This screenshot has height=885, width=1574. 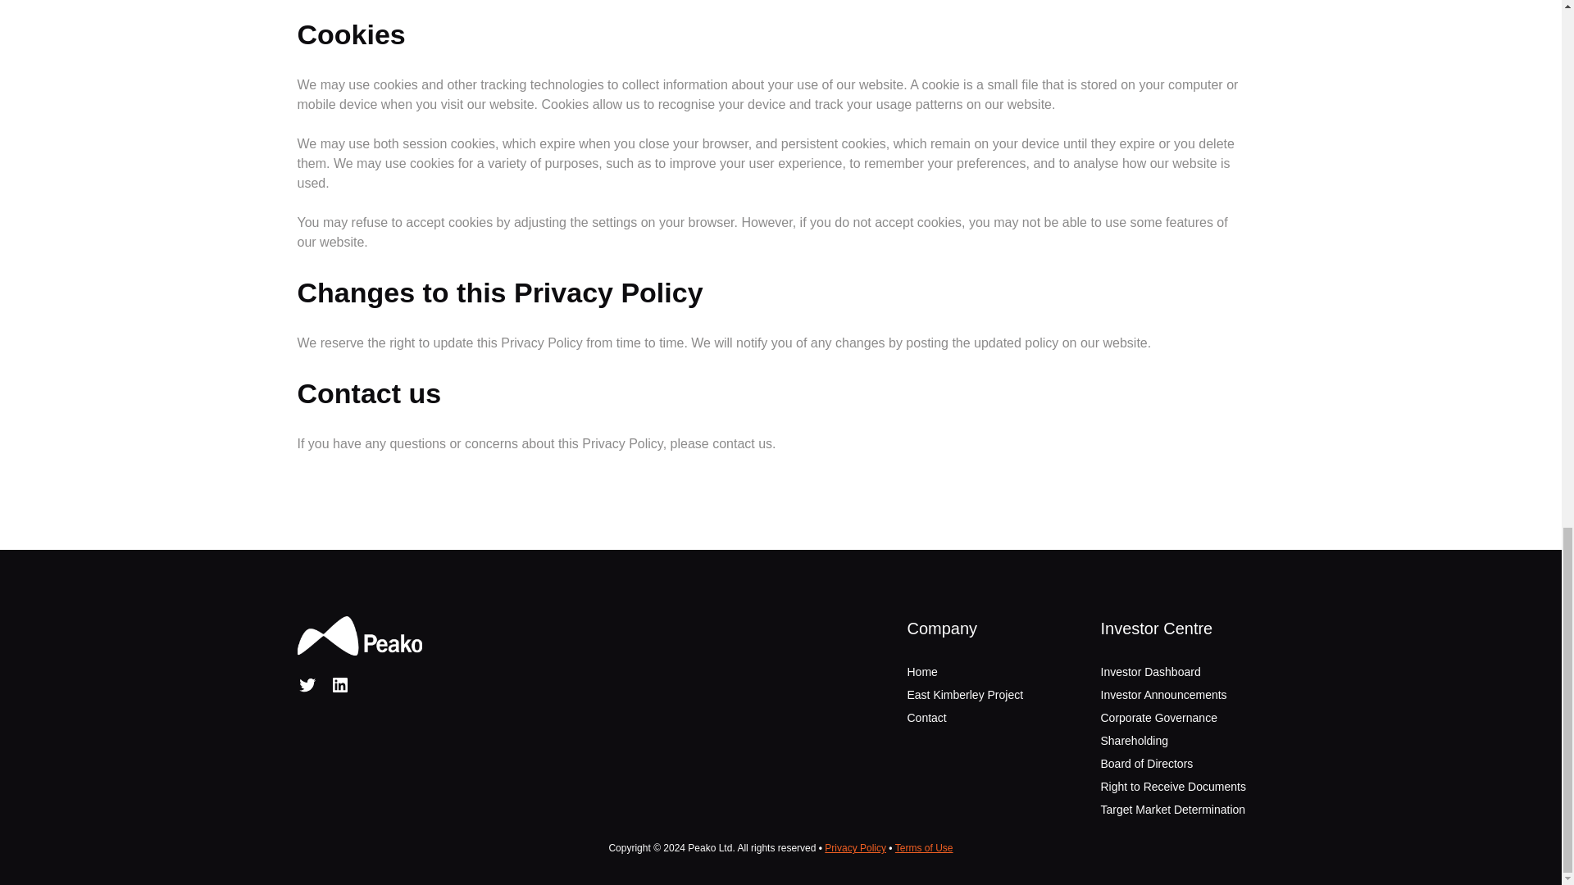 I want to click on Terms of Use, so click(x=925, y=848).